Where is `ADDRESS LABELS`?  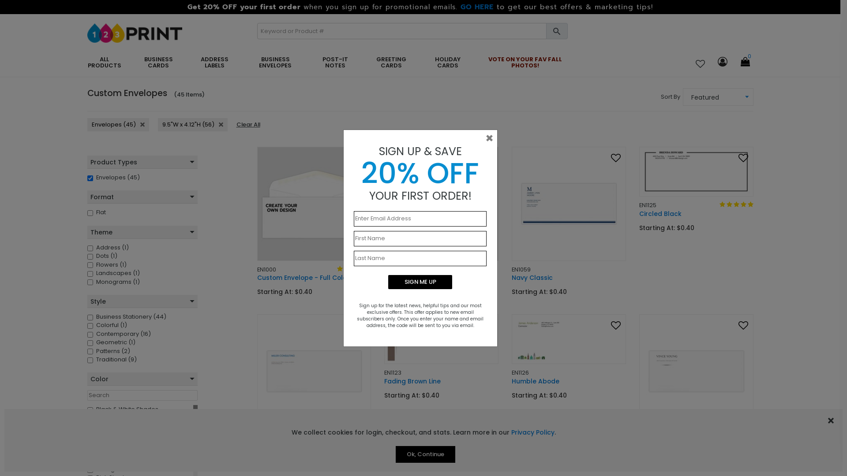
ADDRESS LABELS is located at coordinates (214, 63).